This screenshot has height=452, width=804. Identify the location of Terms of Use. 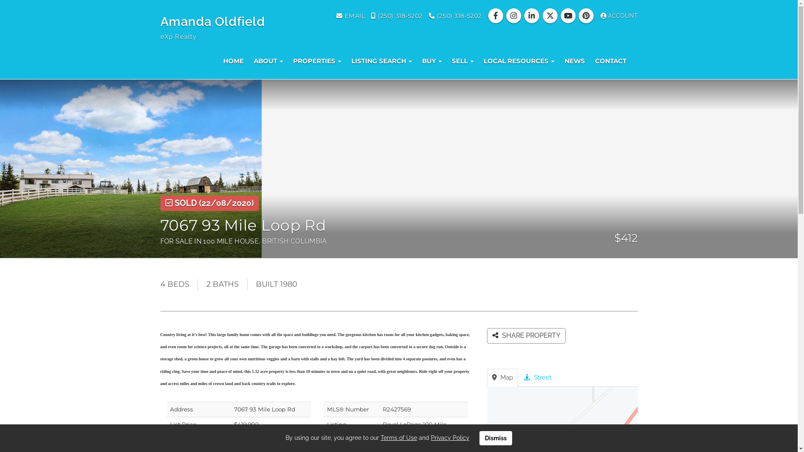
(399, 438).